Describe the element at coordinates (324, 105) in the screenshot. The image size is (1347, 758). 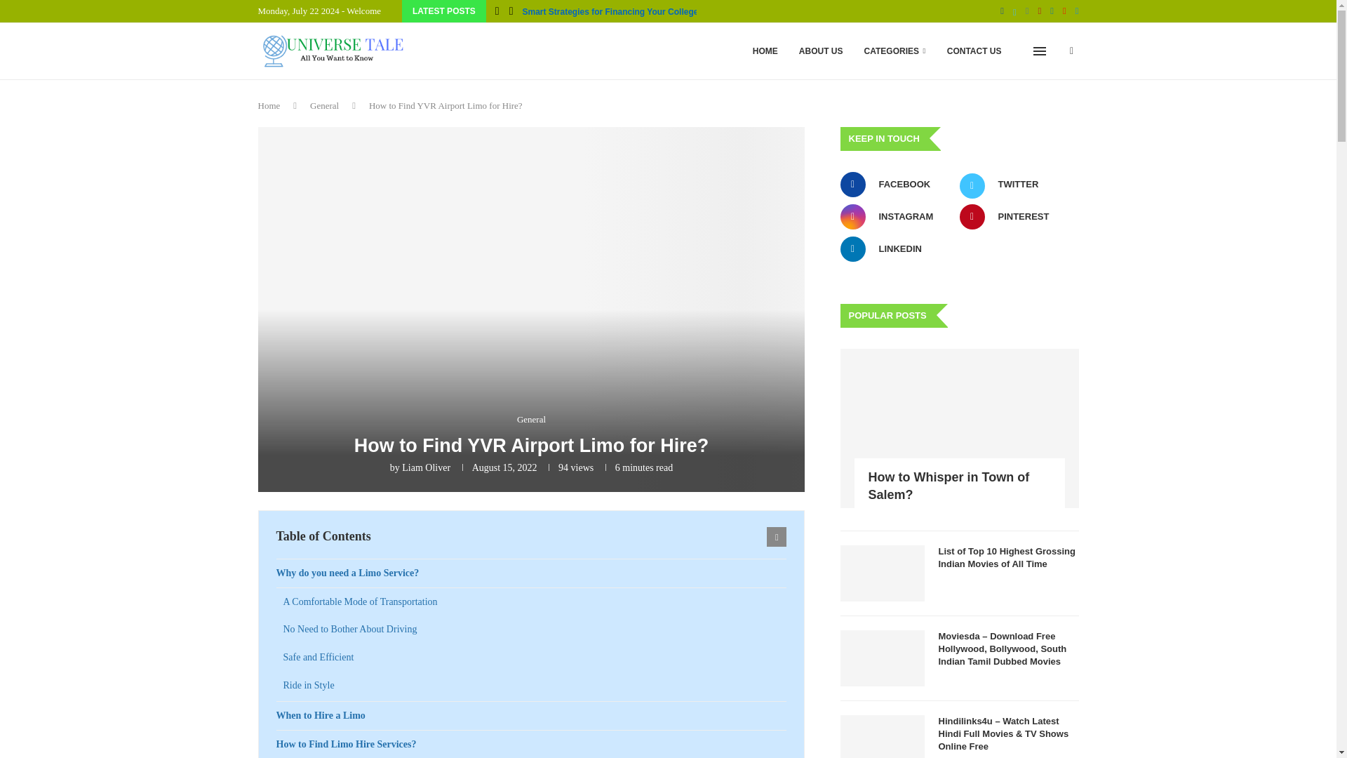
I see `General` at that location.